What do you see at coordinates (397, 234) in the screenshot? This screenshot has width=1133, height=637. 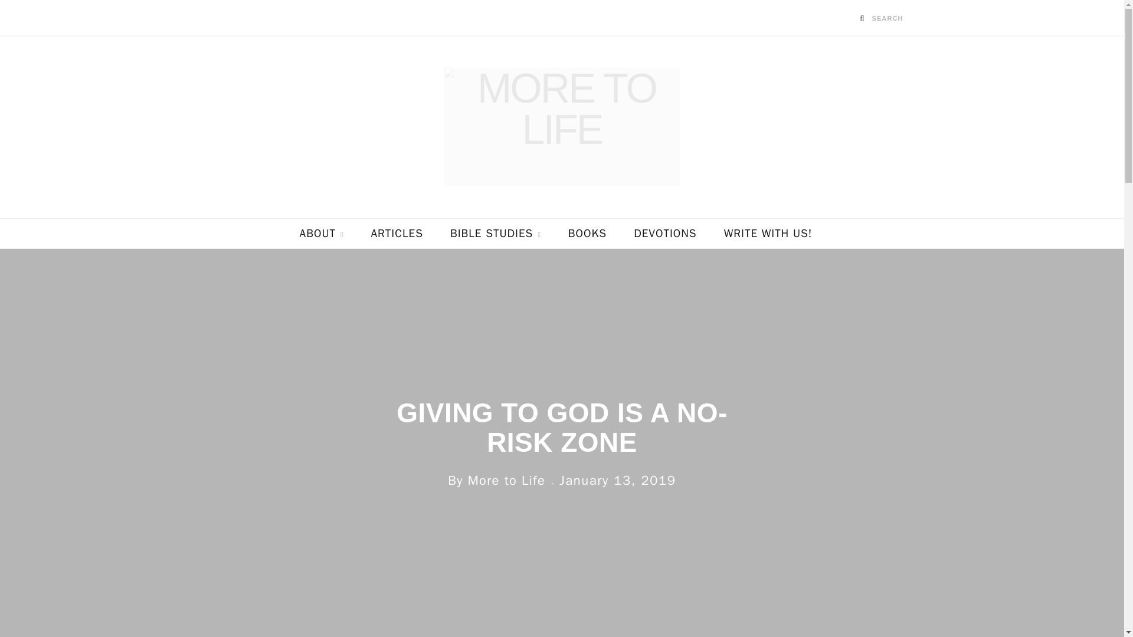 I see `ARTICLES` at bounding box center [397, 234].